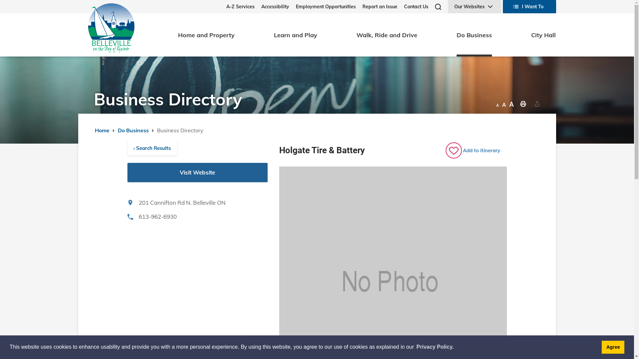 The width and height of the screenshot is (639, 359). What do you see at coordinates (613, 347) in the screenshot?
I see `Agree` at bounding box center [613, 347].